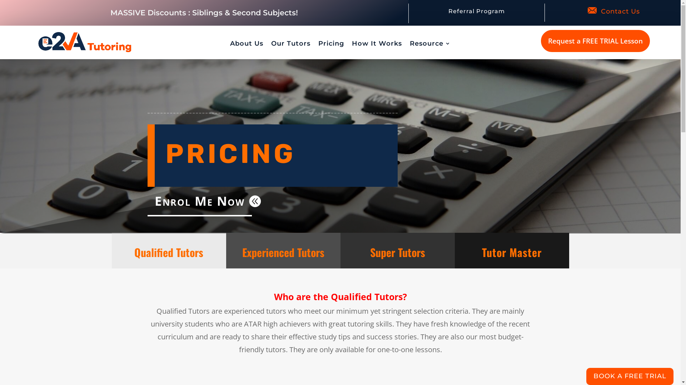  I want to click on Request a FREE TRIAL Lesson, so click(595, 41).